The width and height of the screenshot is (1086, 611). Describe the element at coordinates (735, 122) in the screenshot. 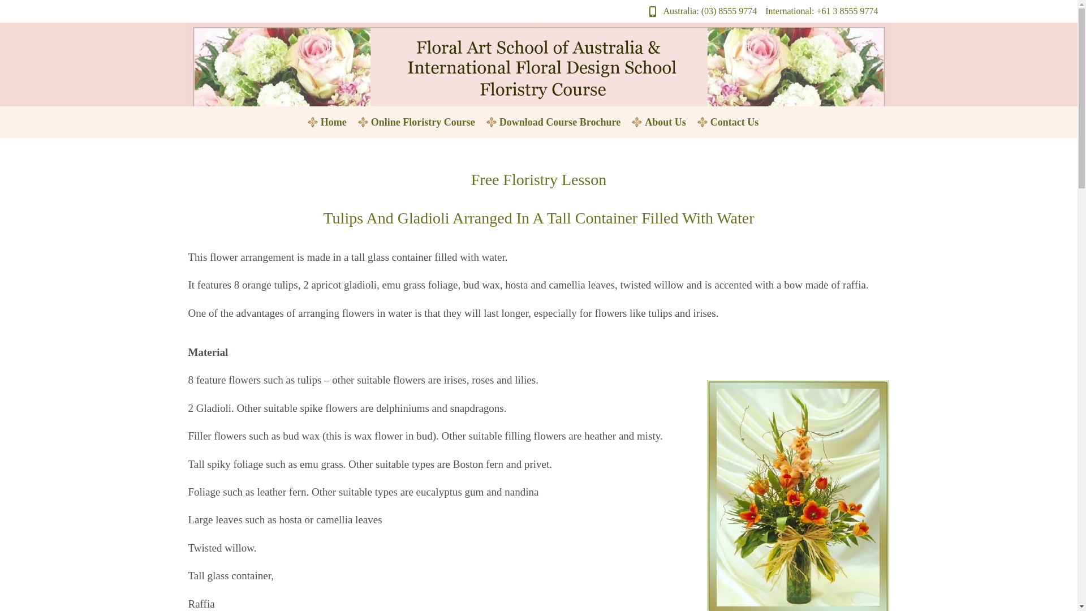

I see `Contact Us` at that location.